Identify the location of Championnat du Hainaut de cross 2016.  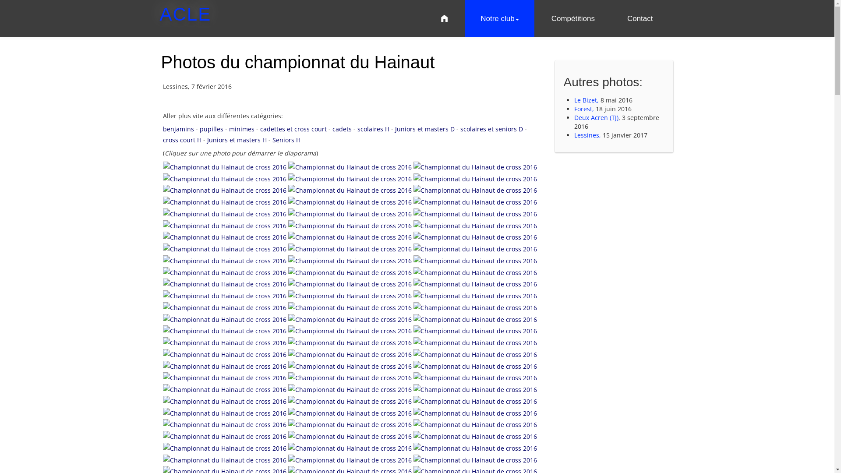
(475, 448).